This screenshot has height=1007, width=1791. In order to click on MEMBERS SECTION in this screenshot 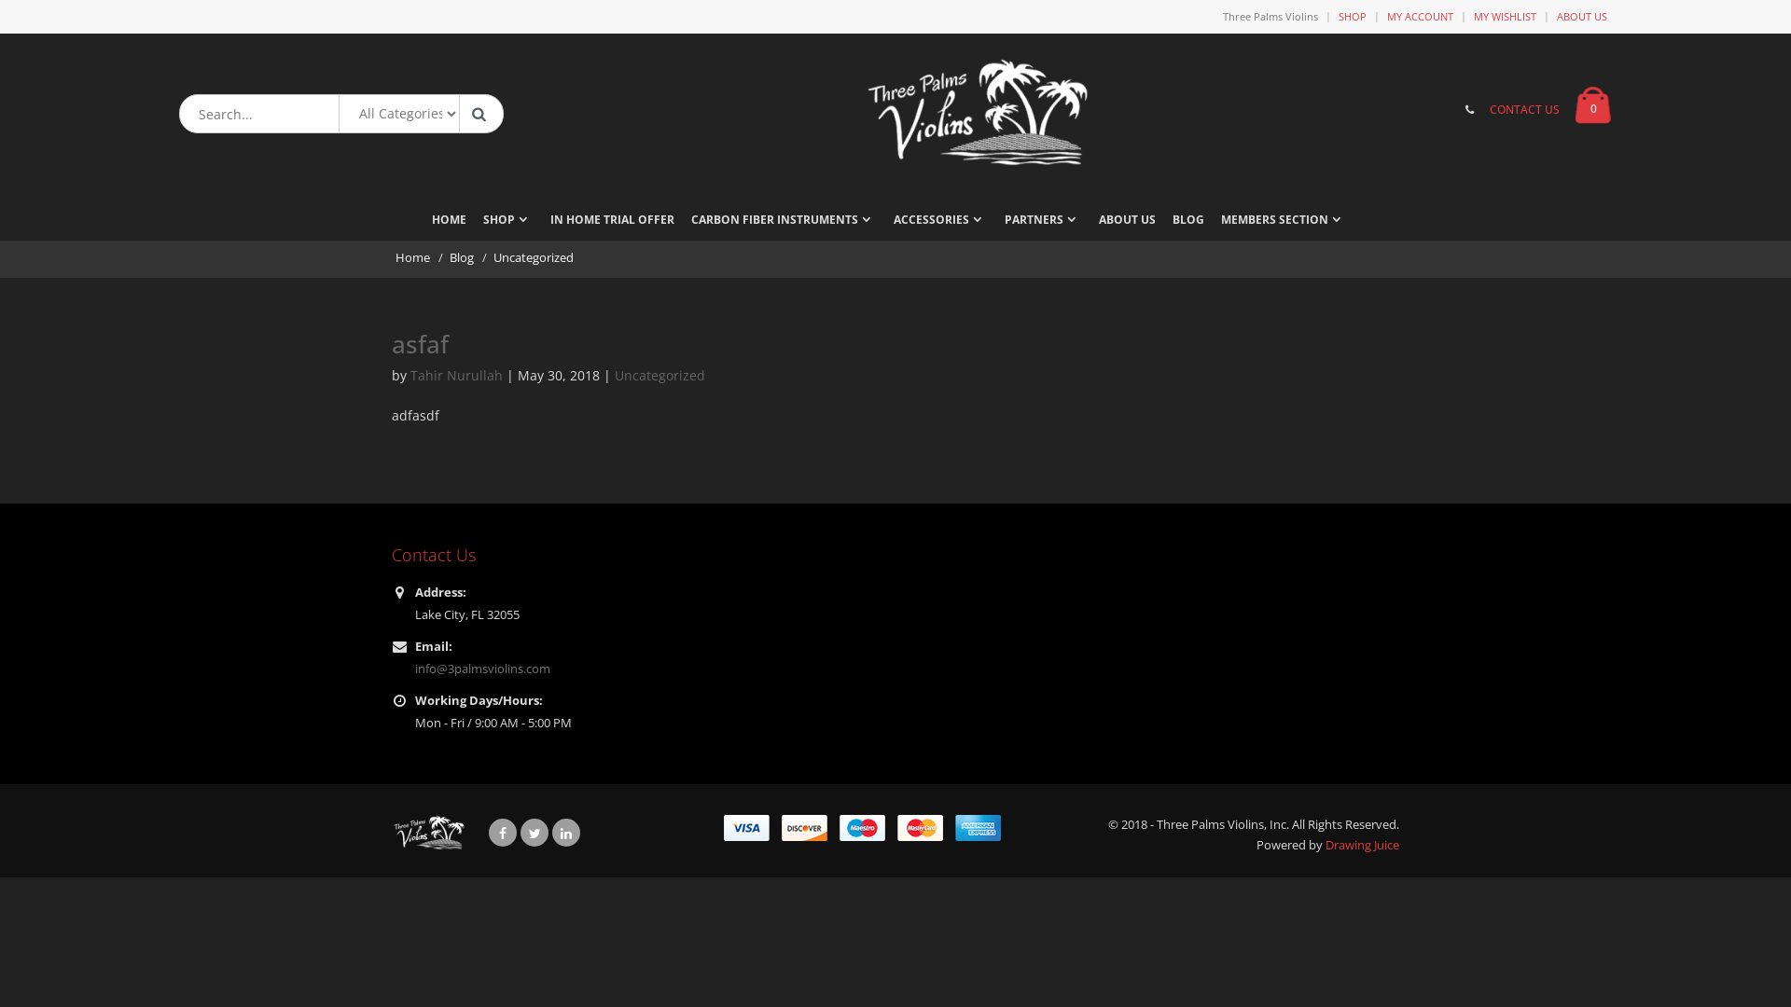, I will do `click(1284, 226)`.